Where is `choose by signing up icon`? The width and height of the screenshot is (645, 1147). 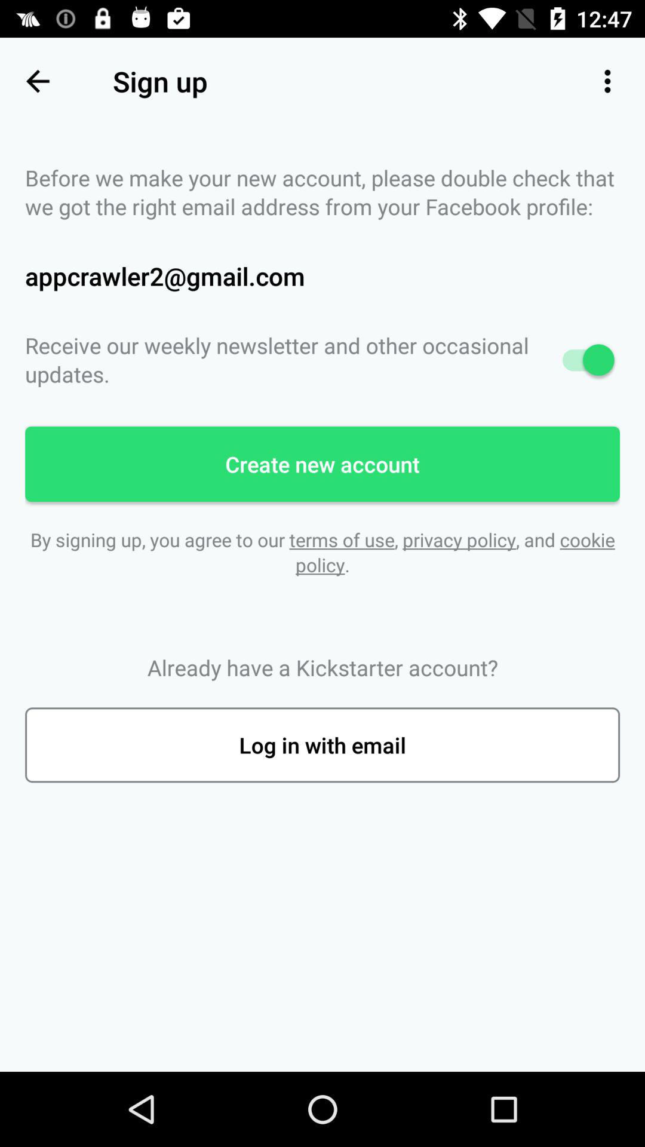 choose by signing up icon is located at coordinates (322, 552).